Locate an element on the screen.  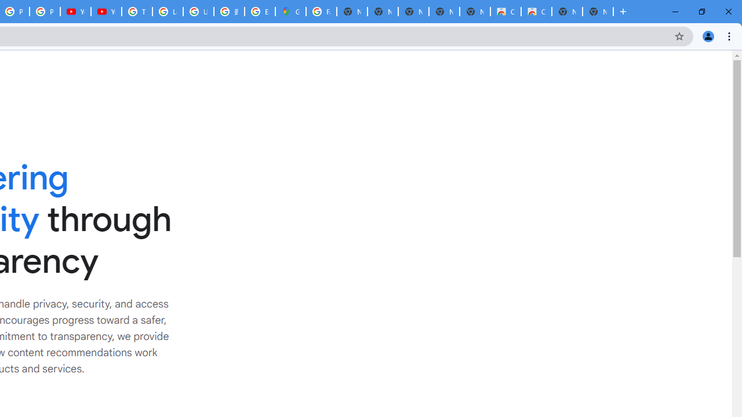
YouTube is located at coordinates (75, 12).